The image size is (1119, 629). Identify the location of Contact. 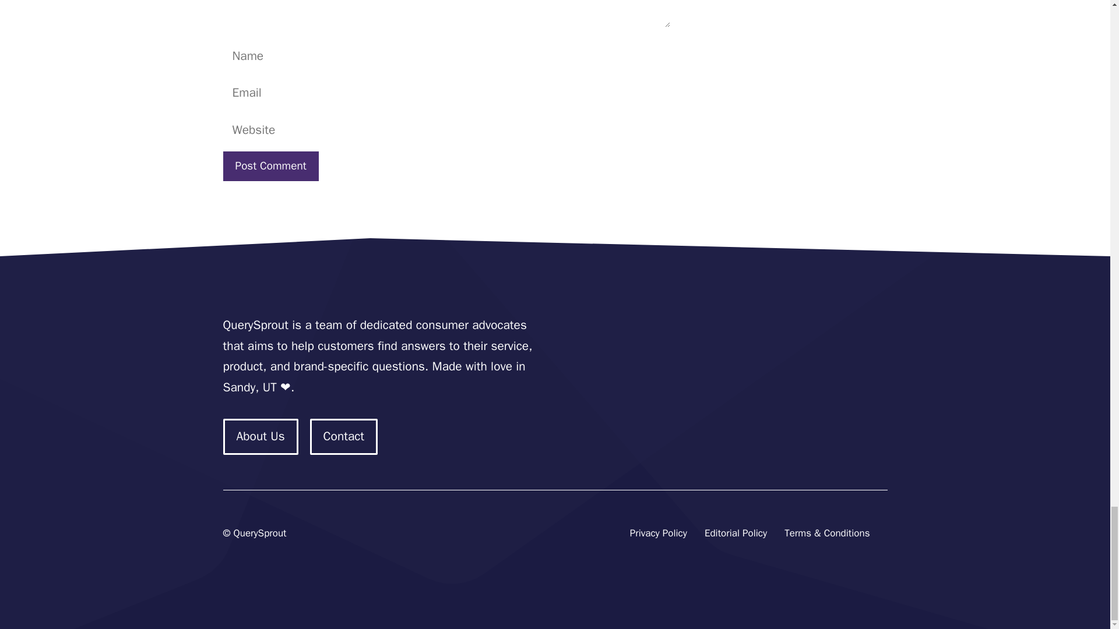
(344, 437).